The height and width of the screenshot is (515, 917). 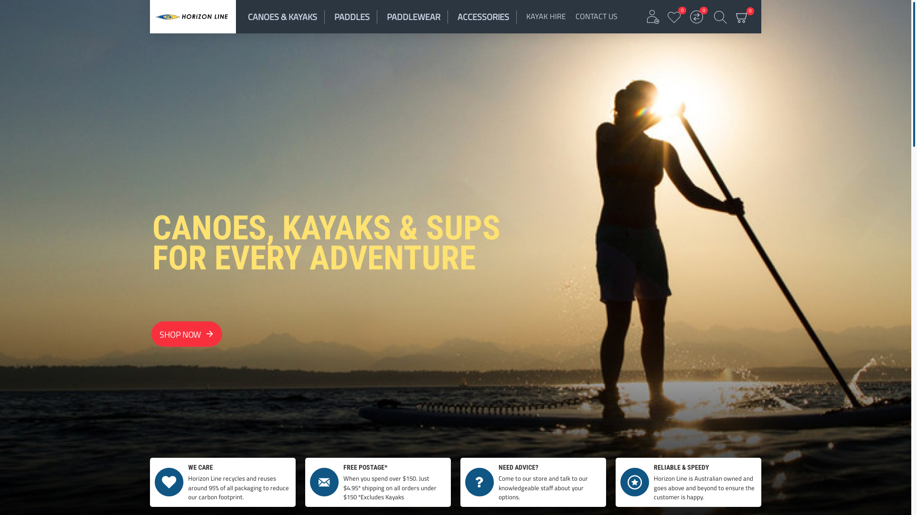 I want to click on PADDLES, so click(x=356, y=17).